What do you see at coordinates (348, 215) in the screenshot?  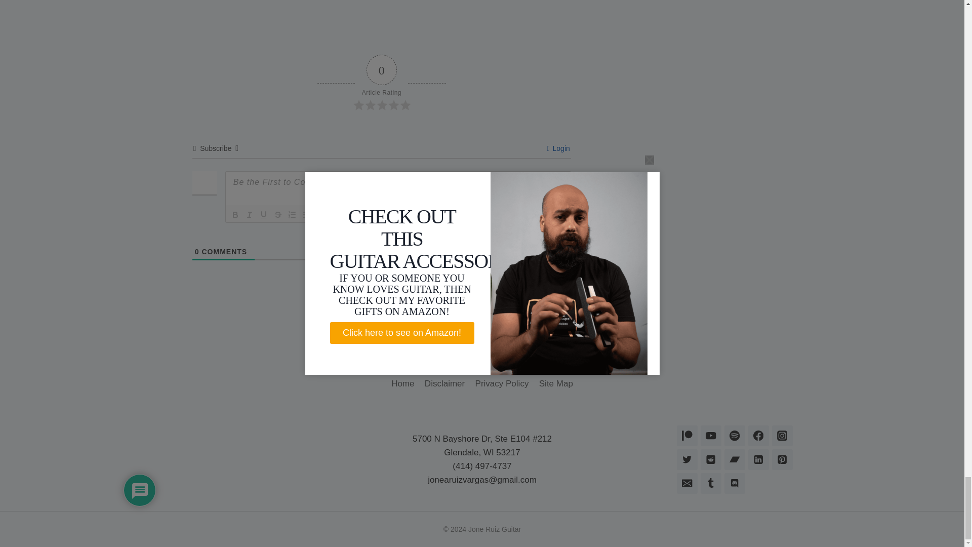 I see `Link` at bounding box center [348, 215].